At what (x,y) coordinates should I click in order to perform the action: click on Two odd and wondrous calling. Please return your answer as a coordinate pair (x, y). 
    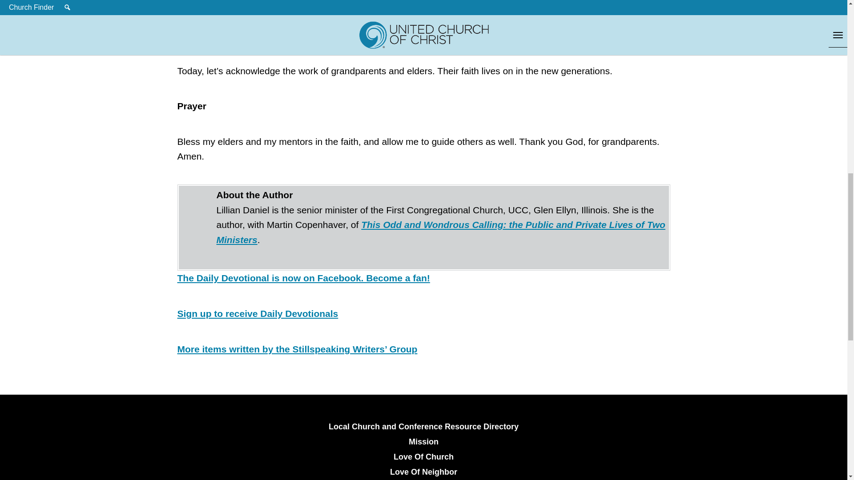
    Looking at the image, I should click on (440, 232).